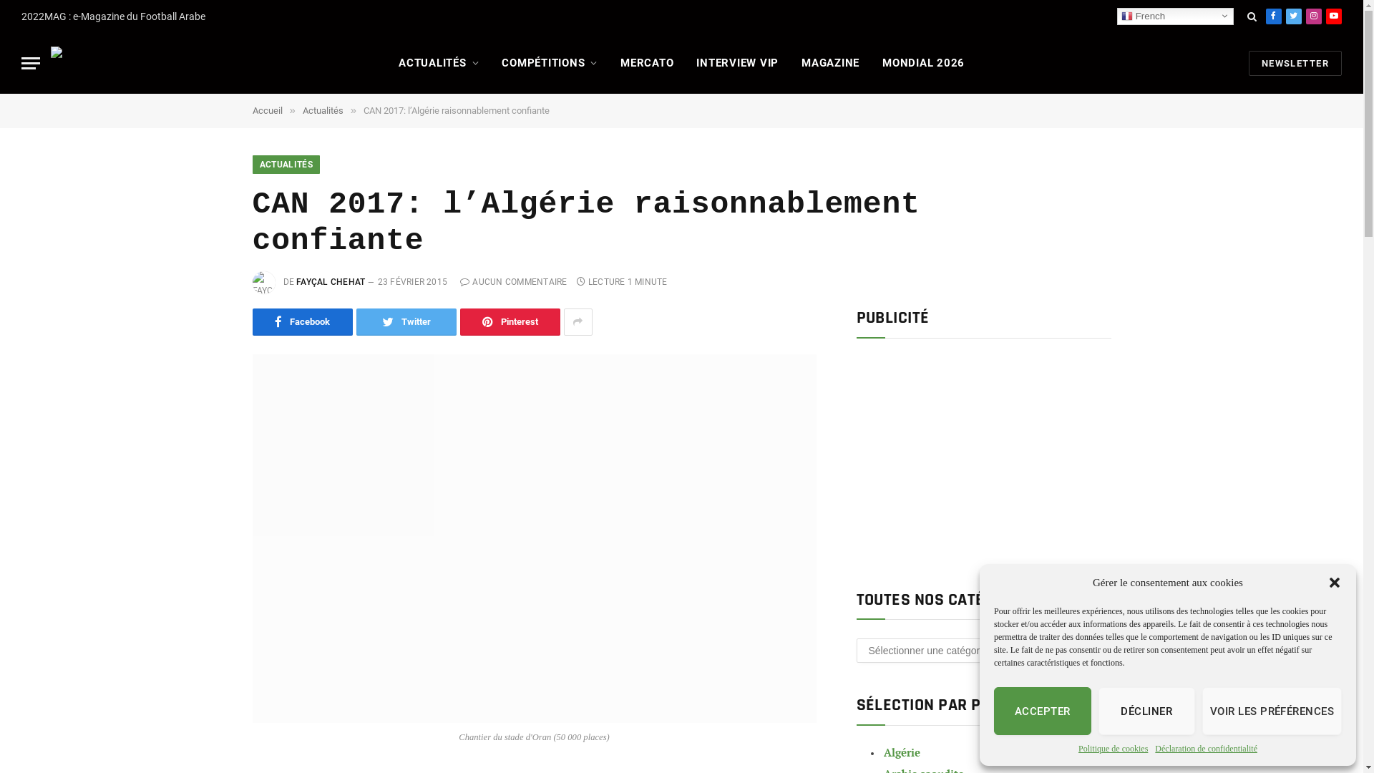 This screenshot has width=1374, height=773. Describe the element at coordinates (1274, 16) in the screenshot. I see `Facebook` at that location.